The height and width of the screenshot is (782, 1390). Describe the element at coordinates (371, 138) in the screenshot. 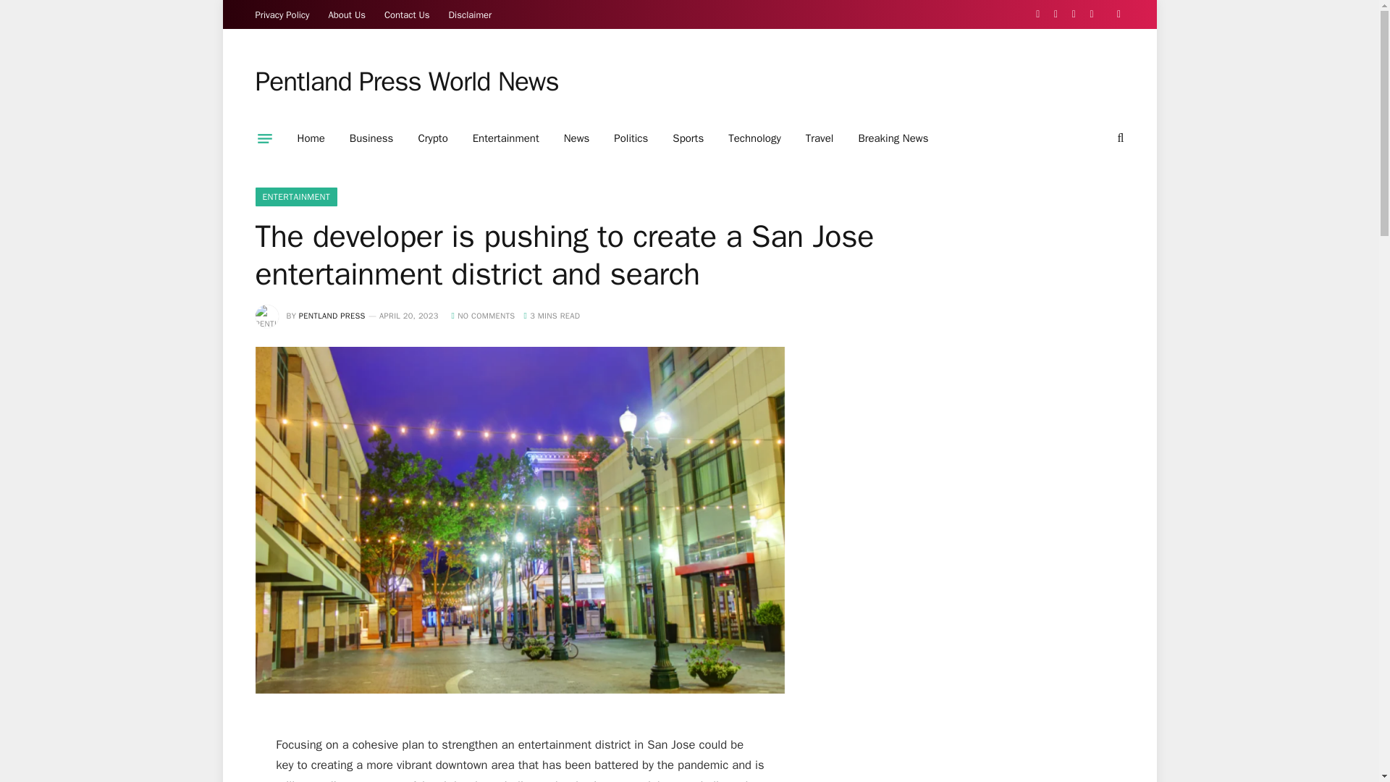

I see `Business` at that location.